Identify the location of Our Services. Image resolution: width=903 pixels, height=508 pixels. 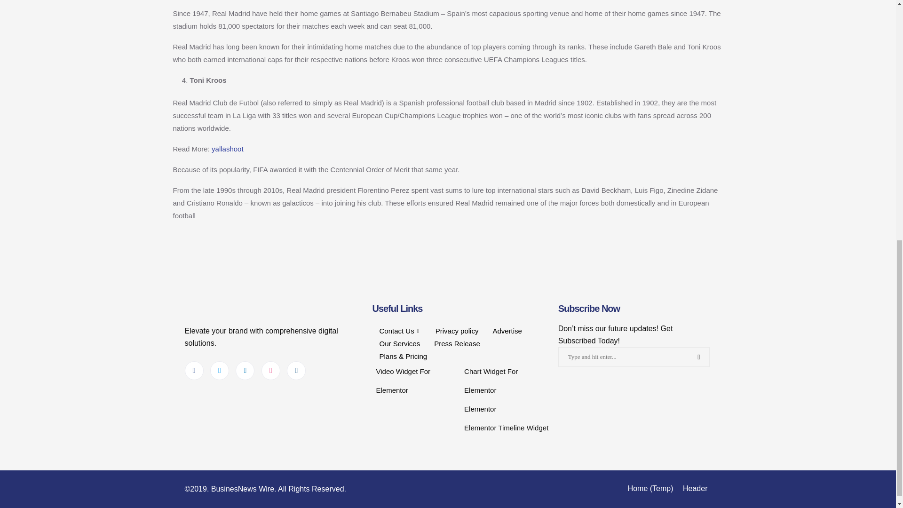
(400, 343).